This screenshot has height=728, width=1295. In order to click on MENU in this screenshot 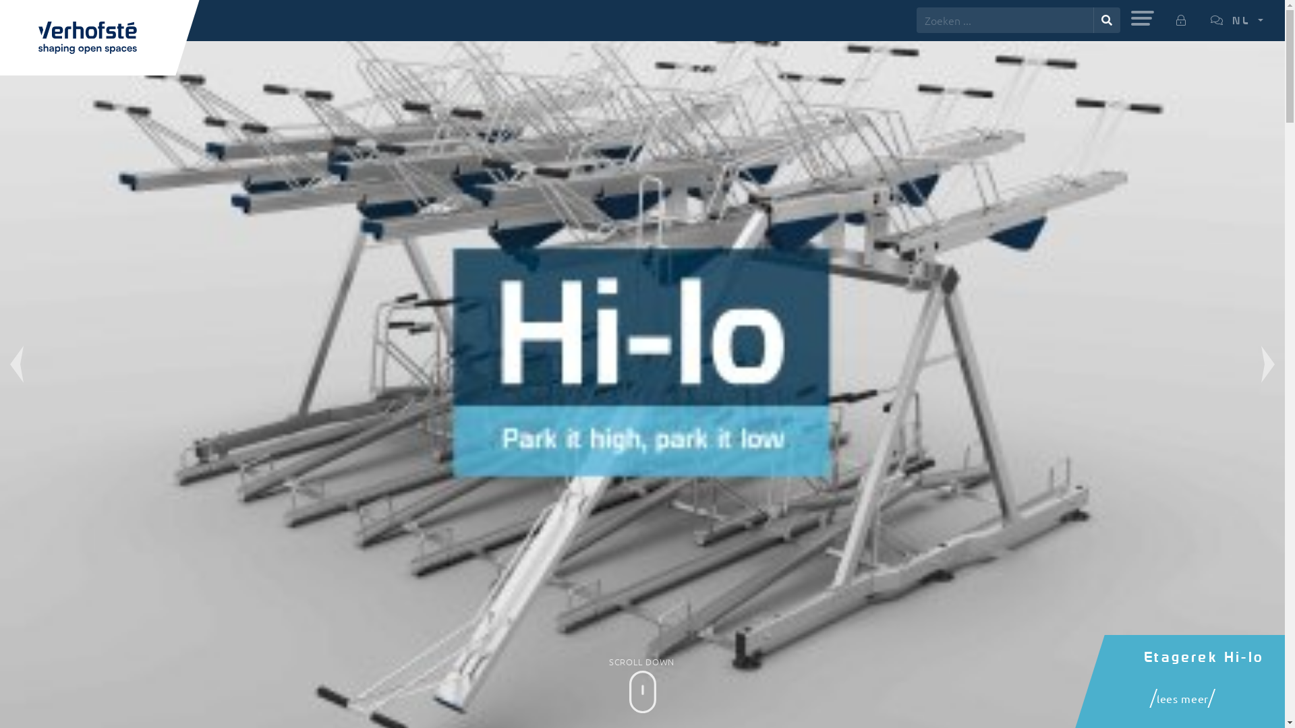, I will do `click(1143, 18)`.